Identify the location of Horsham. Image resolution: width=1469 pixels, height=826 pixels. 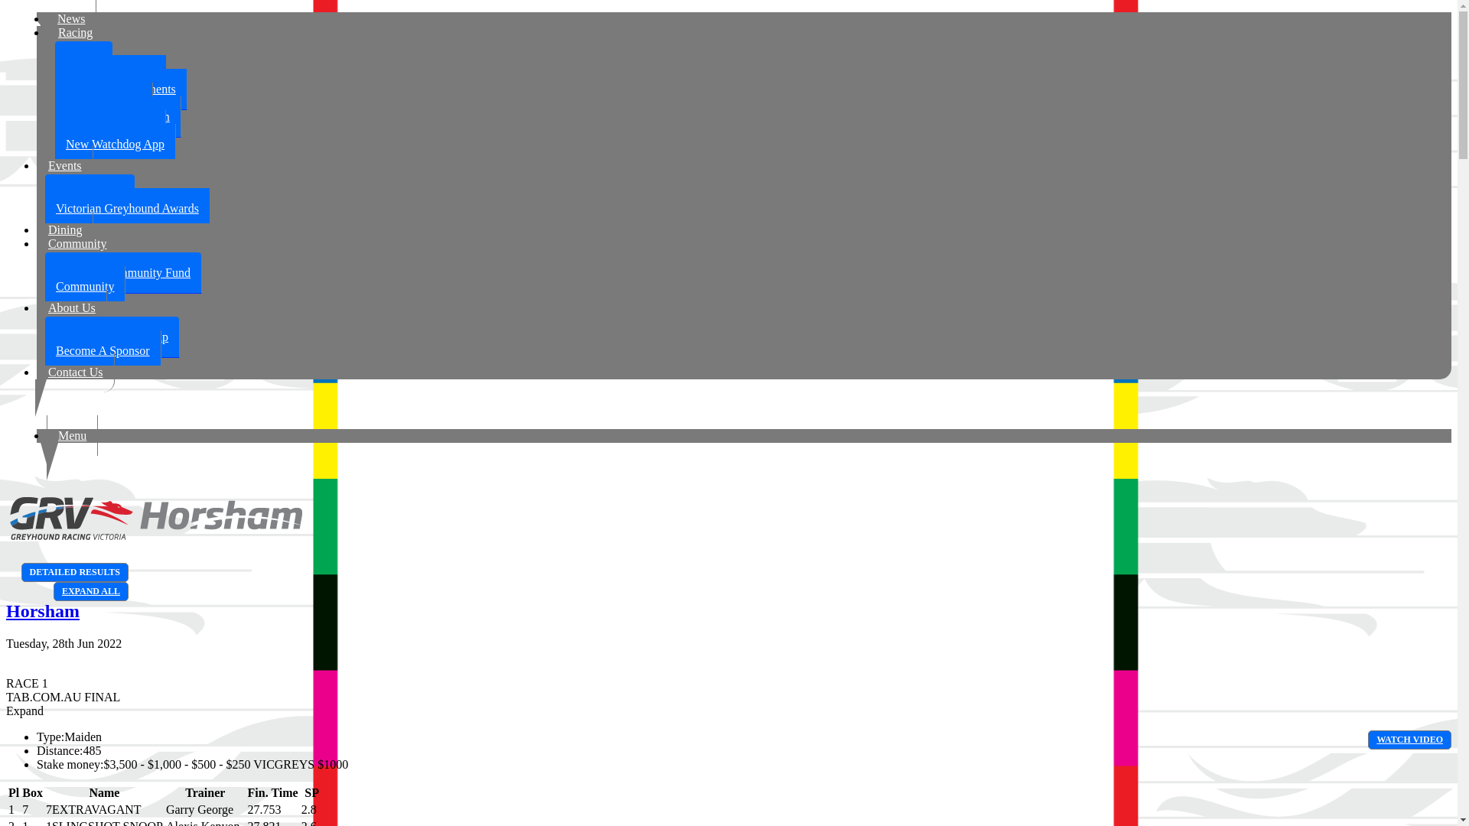
(43, 611).